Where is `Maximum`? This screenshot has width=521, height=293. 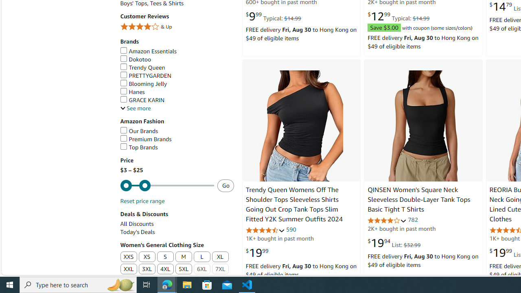 Maximum is located at coordinates (167, 186).